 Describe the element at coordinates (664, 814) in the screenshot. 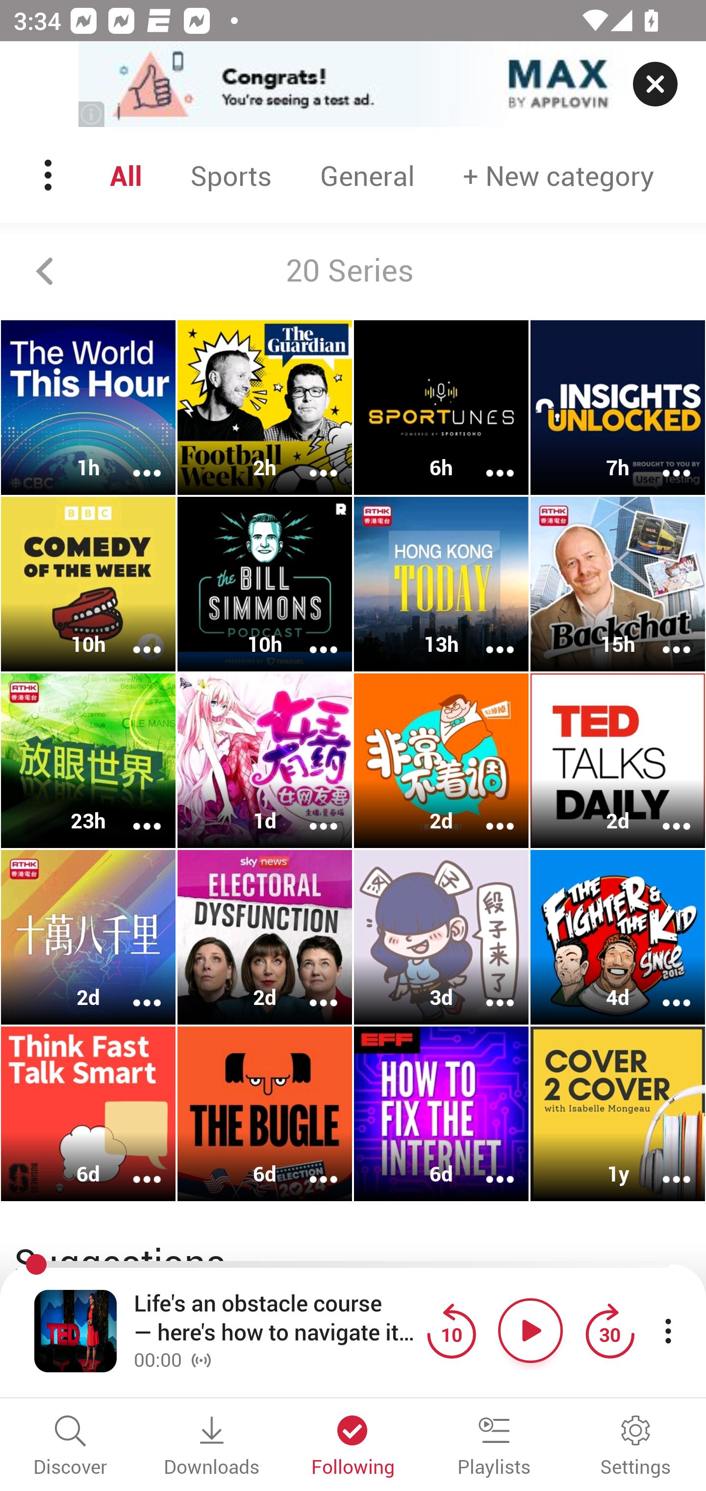

I see `More options` at that location.